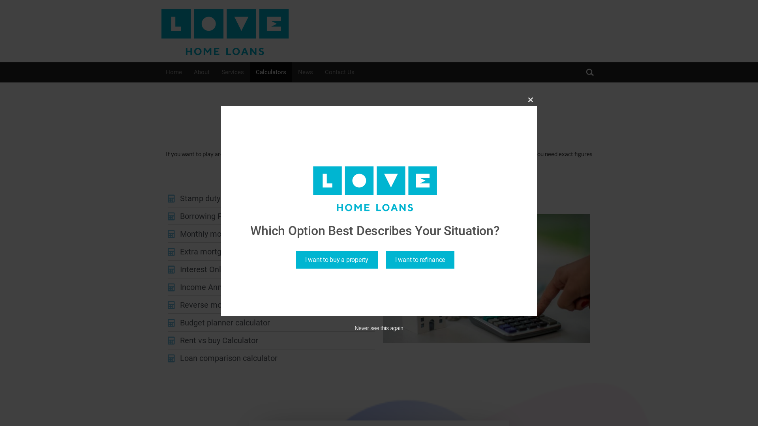 This screenshot has height=426, width=758. What do you see at coordinates (272, 341) in the screenshot?
I see `Rent vs buy Calculator` at bounding box center [272, 341].